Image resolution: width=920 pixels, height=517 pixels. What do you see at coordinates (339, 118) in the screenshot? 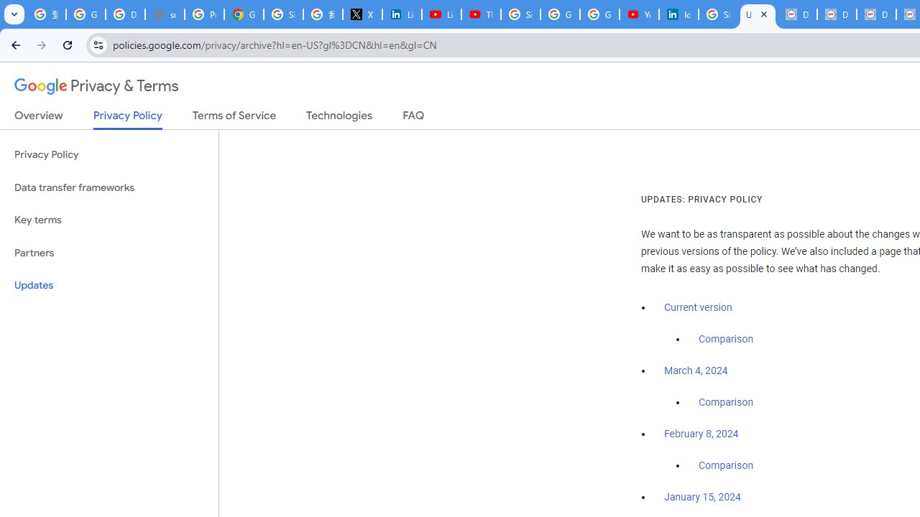
I see `Technologies` at bounding box center [339, 118].